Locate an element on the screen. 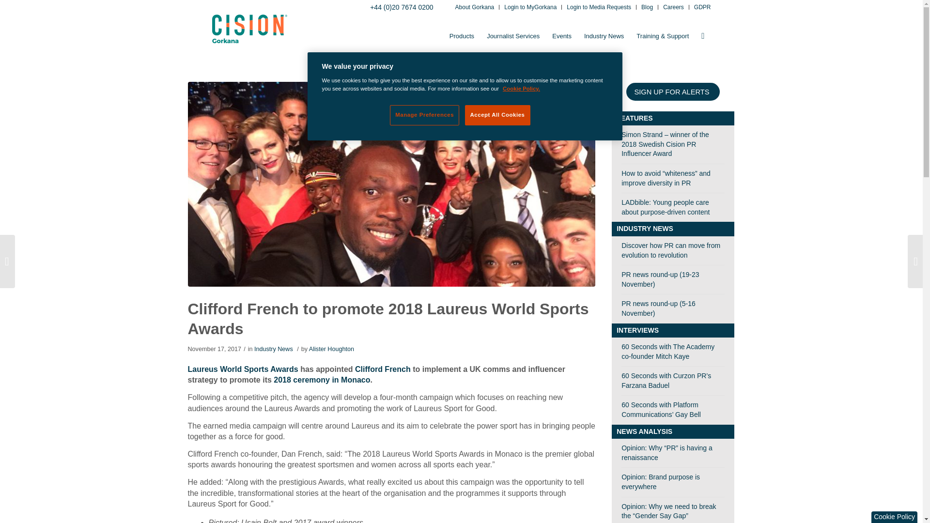 Image resolution: width=930 pixels, height=523 pixels. About Gorkana is located at coordinates (475, 8).